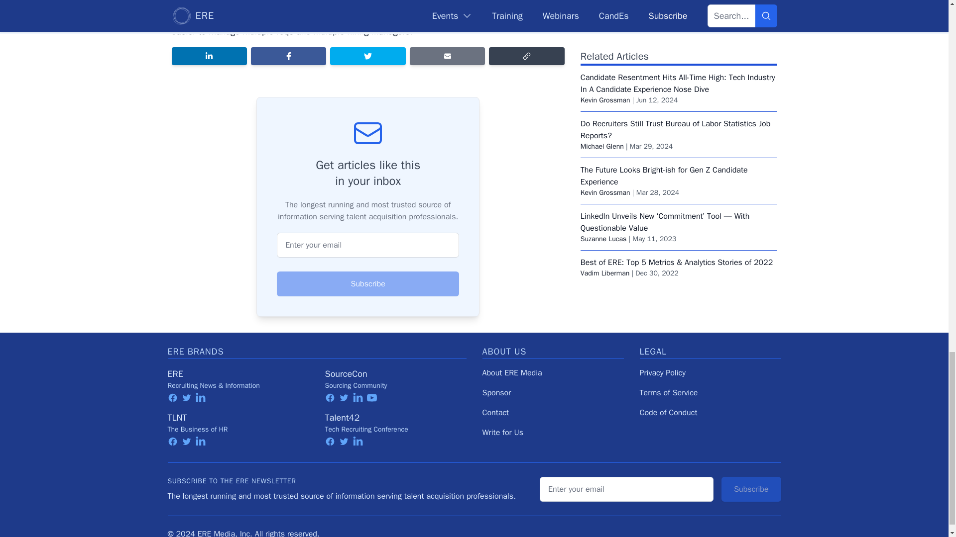  What do you see at coordinates (177, 418) in the screenshot?
I see `TLNT` at bounding box center [177, 418].